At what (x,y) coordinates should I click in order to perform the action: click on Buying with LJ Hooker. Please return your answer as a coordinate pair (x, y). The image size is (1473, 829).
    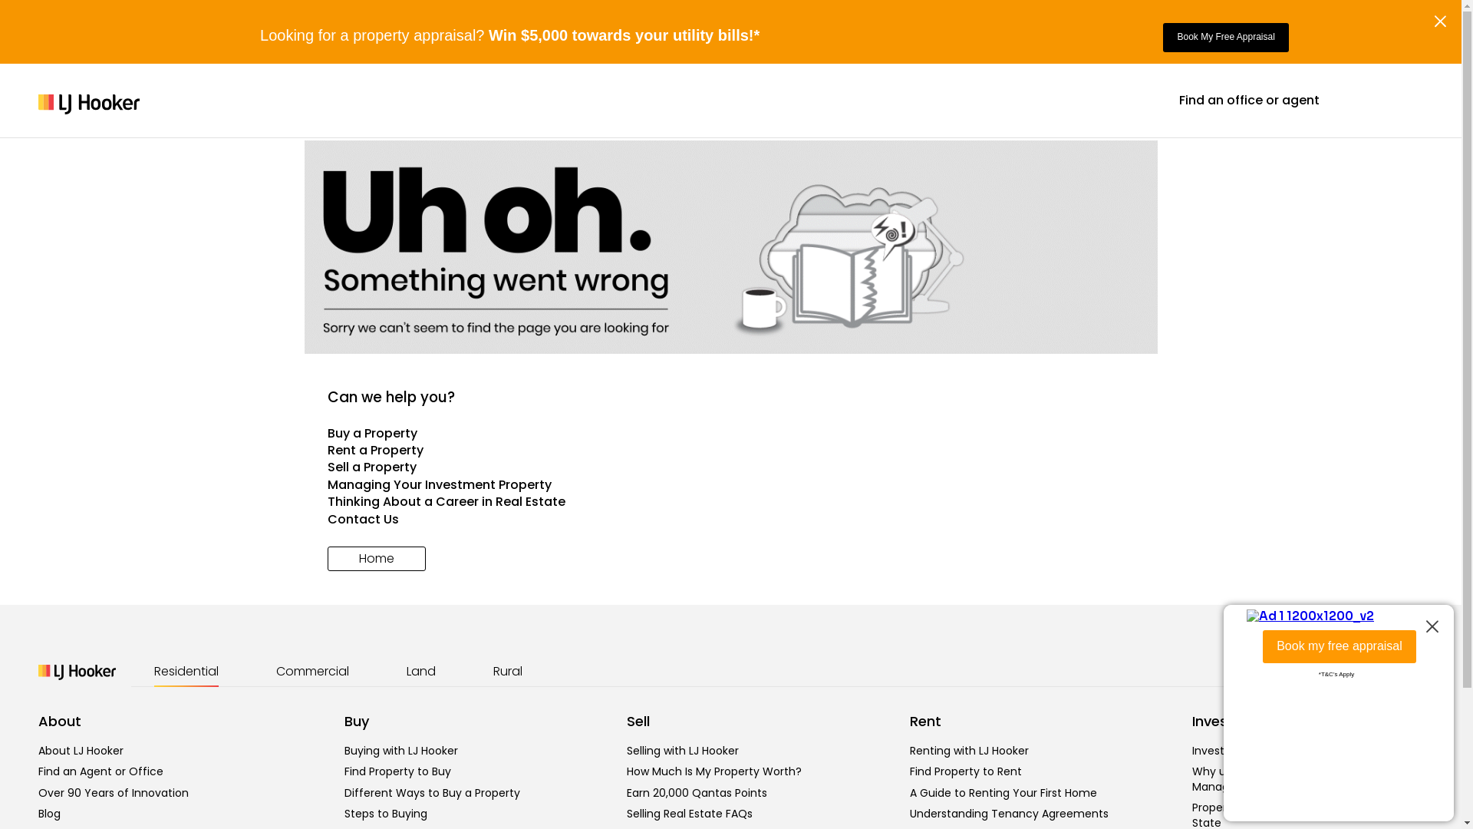
    Looking at the image, I should click on (401, 751).